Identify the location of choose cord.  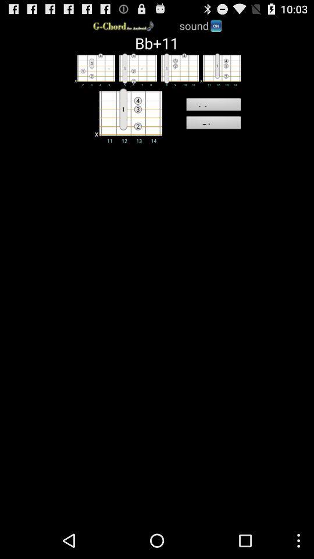
(127, 115).